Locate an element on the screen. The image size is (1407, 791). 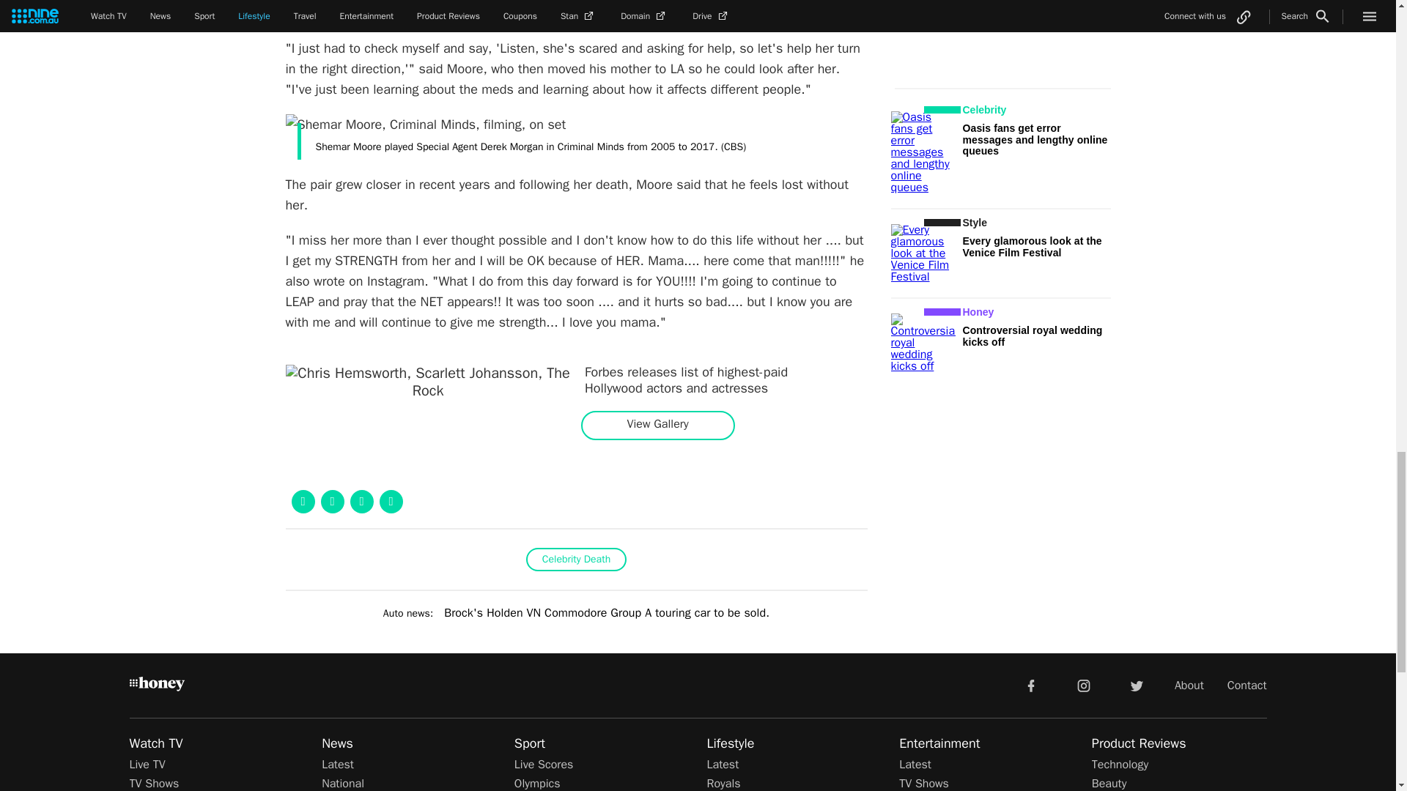
View Gallery is located at coordinates (657, 424).